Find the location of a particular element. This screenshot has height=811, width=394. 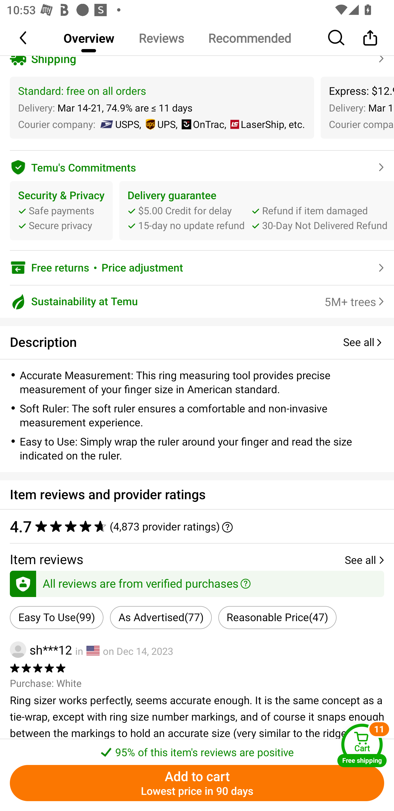

Shipping is located at coordinates (197, 59).